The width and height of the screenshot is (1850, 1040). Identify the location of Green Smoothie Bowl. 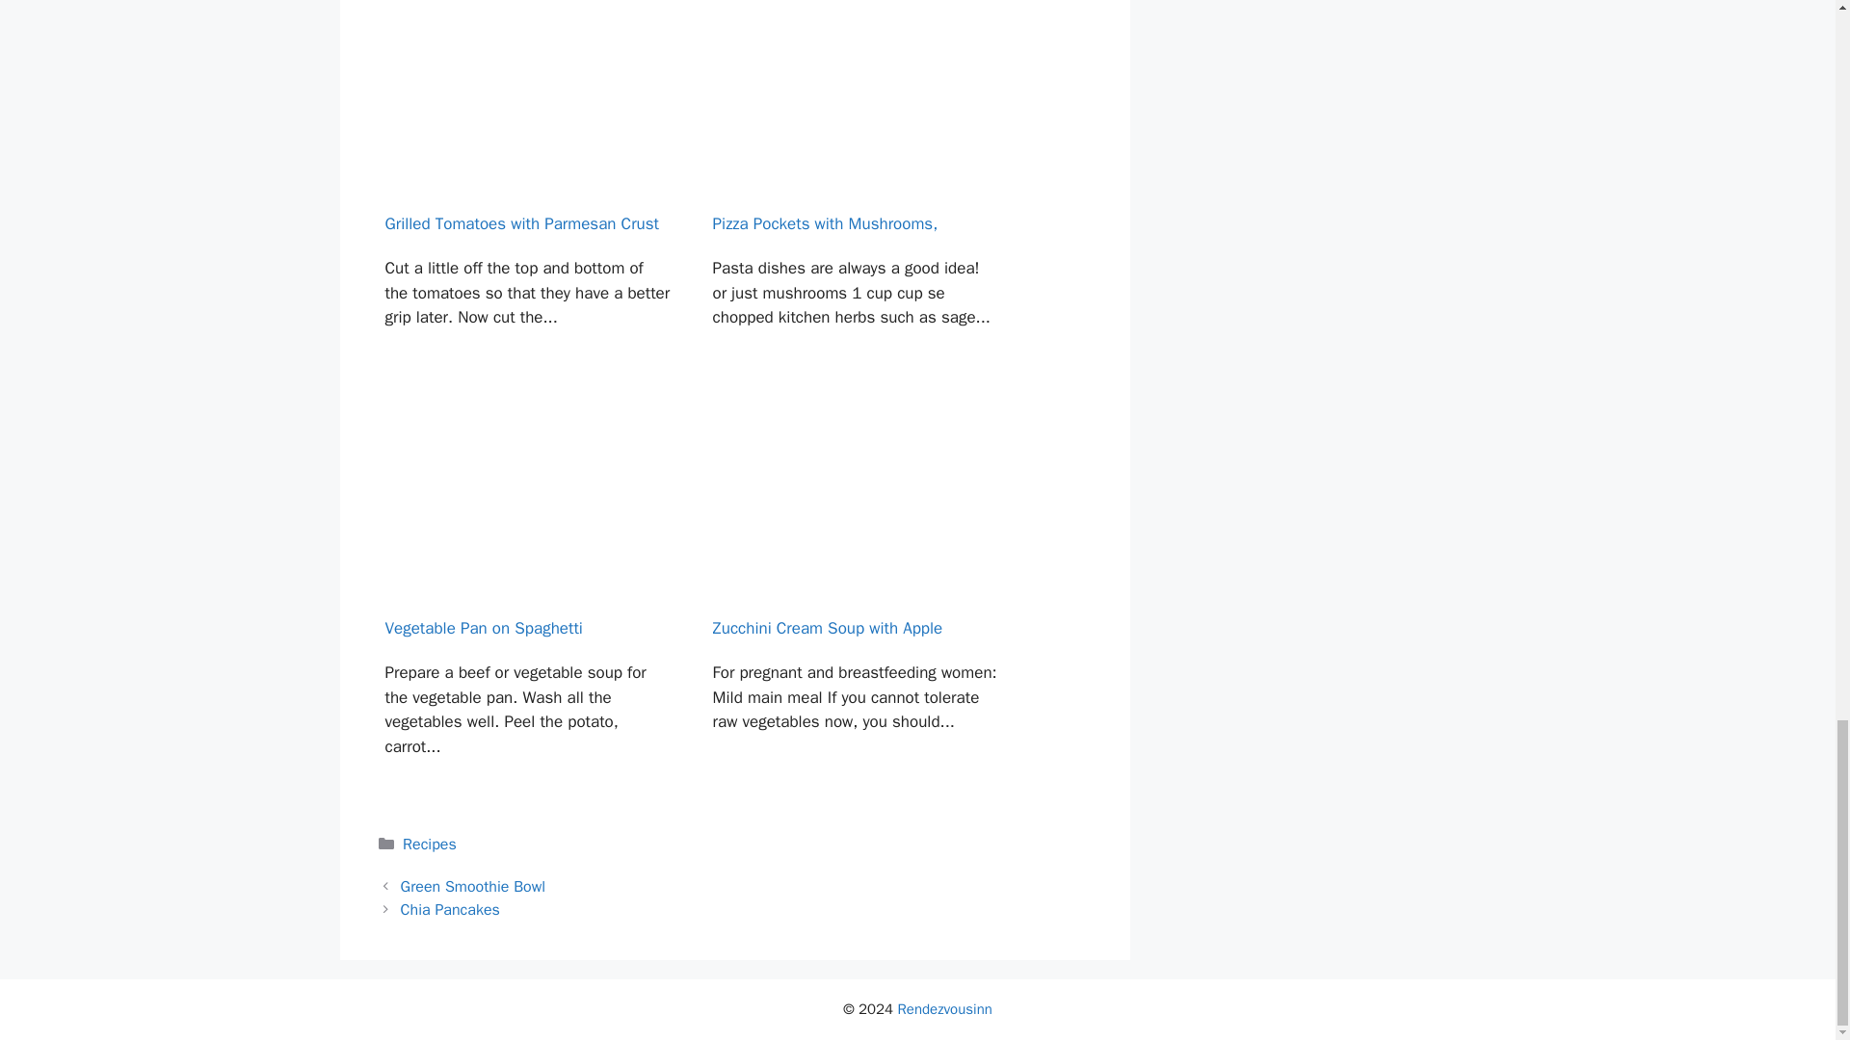
(473, 886).